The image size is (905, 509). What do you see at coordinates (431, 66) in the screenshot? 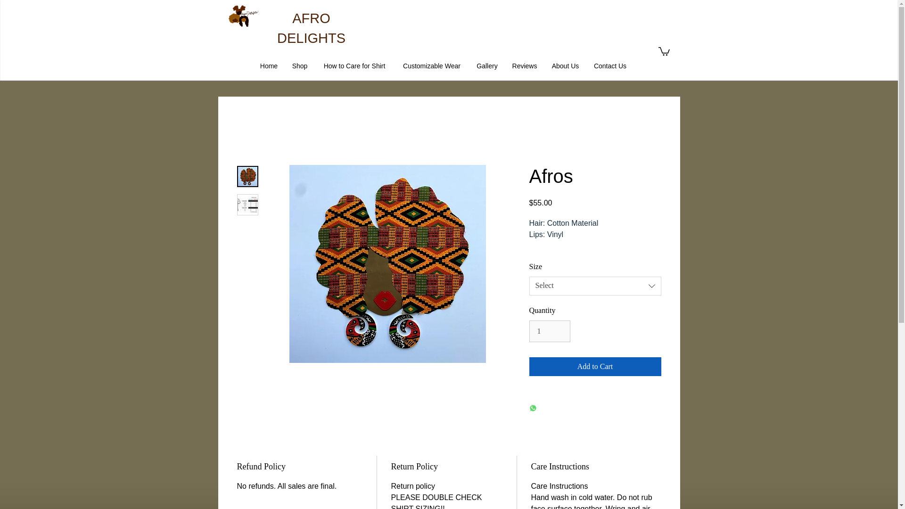
I see `Customizable Wear` at bounding box center [431, 66].